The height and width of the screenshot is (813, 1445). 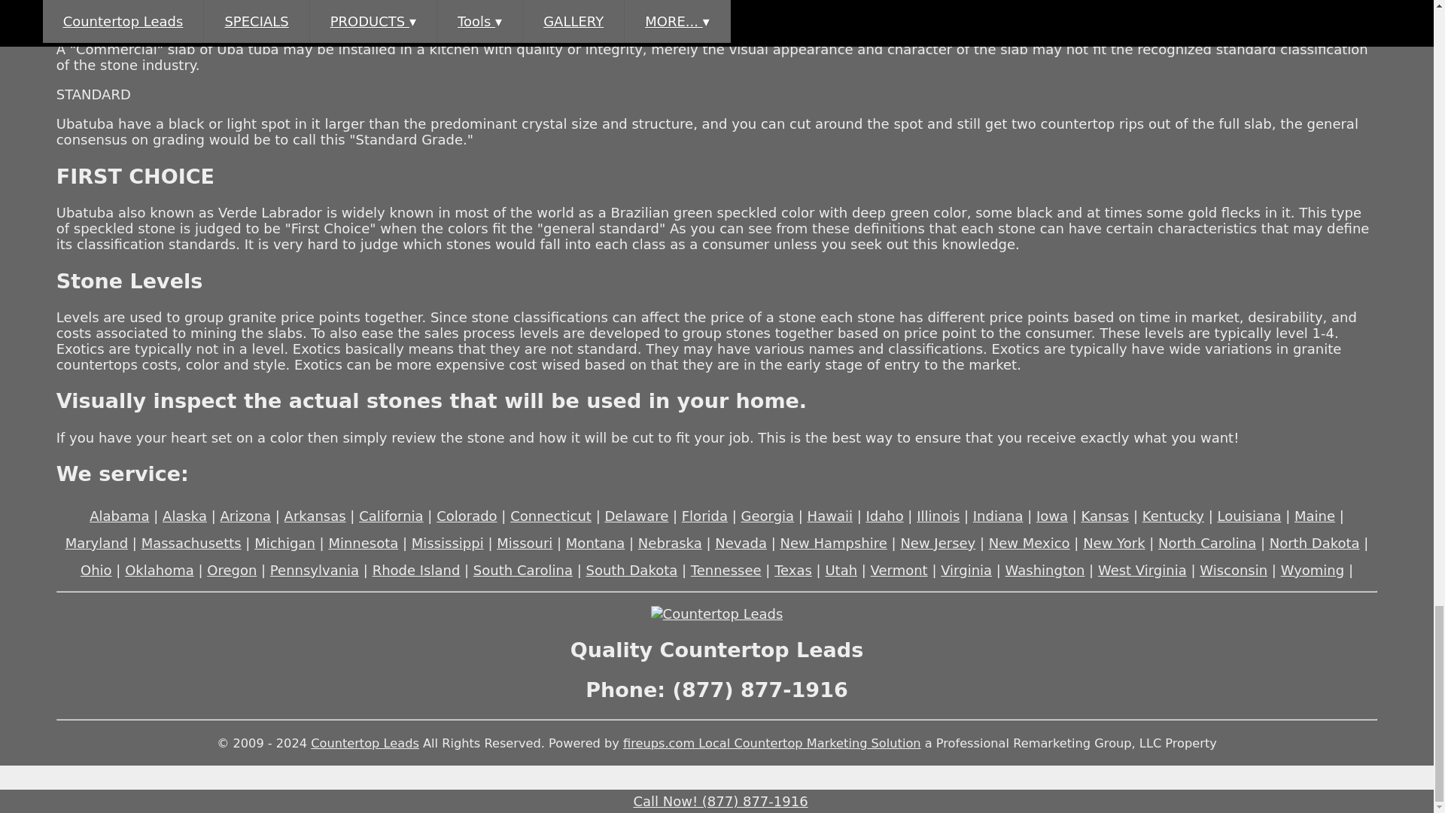 I want to click on California, so click(x=391, y=516).